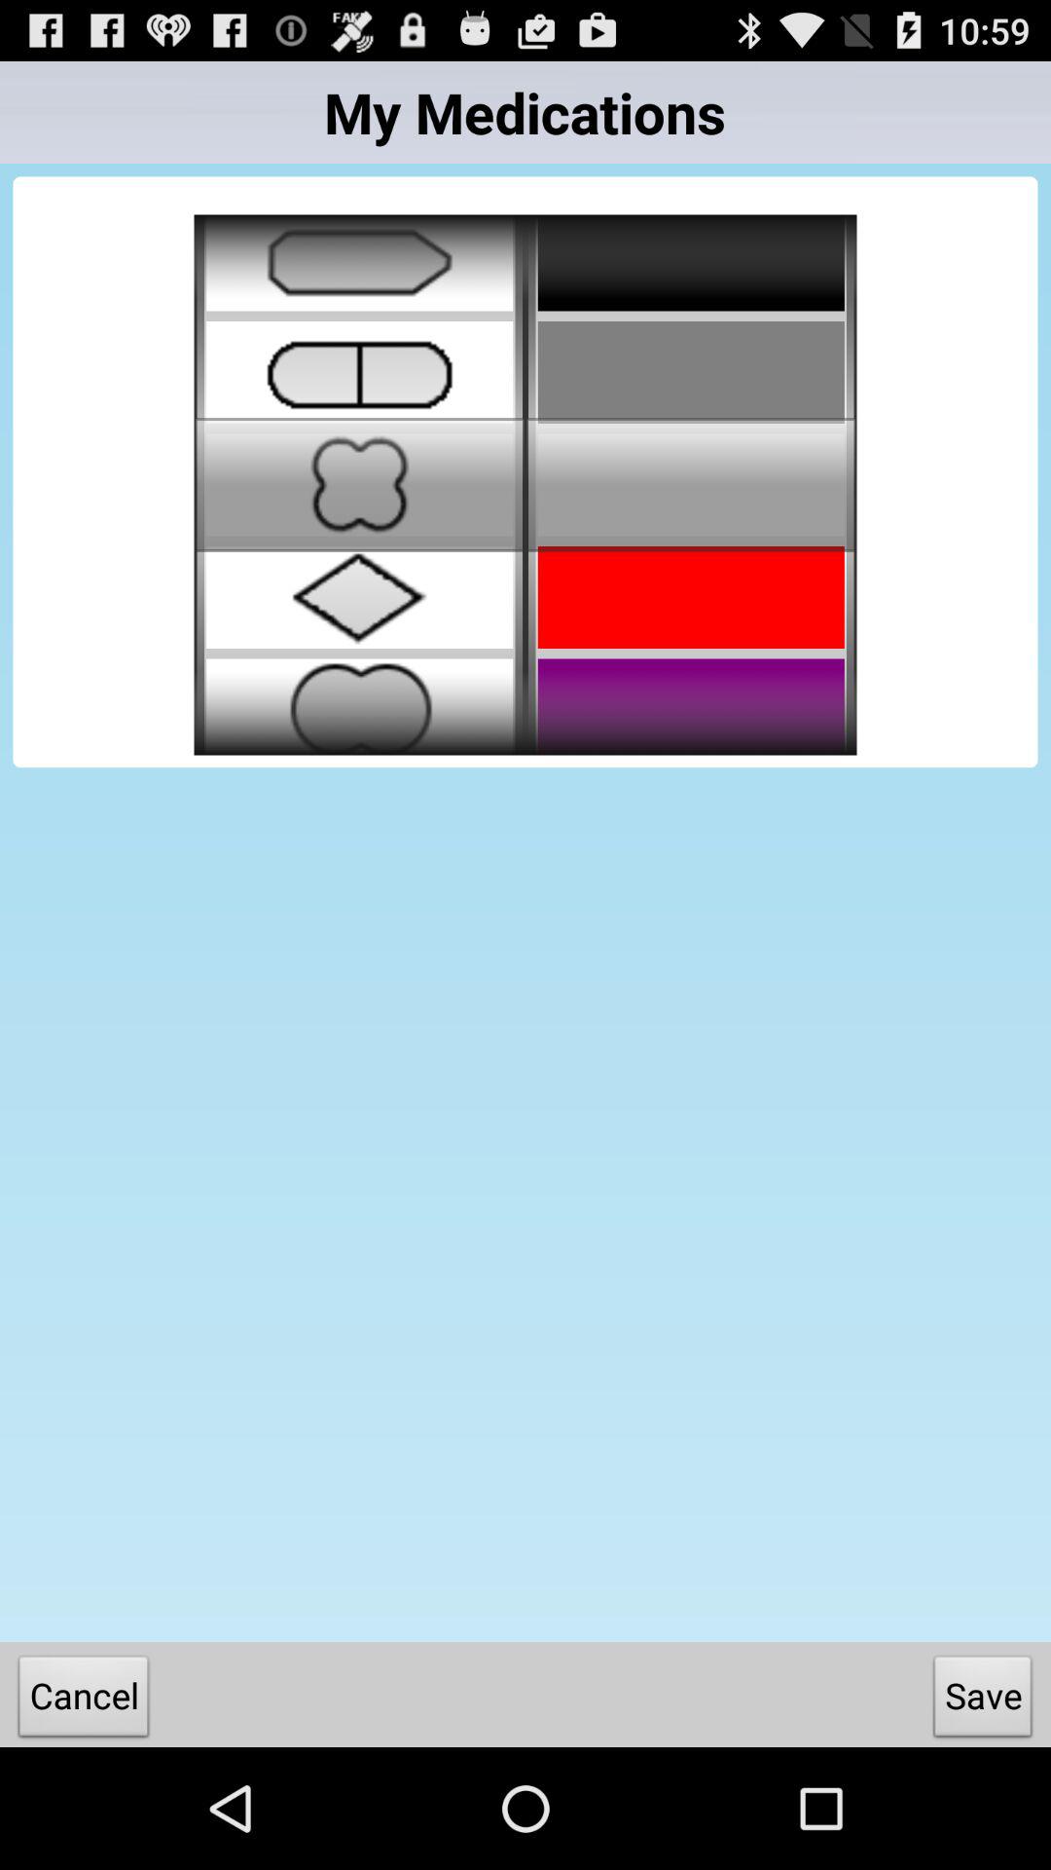  What do you see at coordinates (983, 1701) in the screenshot?
I see `tap the button to the right of the cancel button` at bounding box center [983, 1701].